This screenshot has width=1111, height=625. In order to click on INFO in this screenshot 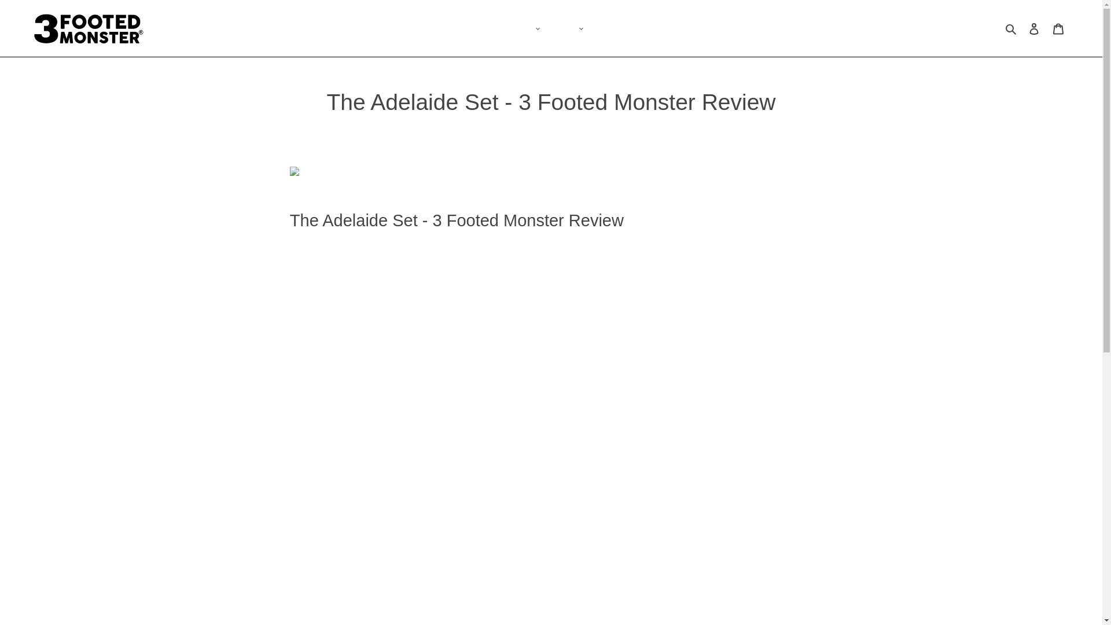, I will do `click(579, 28)`.